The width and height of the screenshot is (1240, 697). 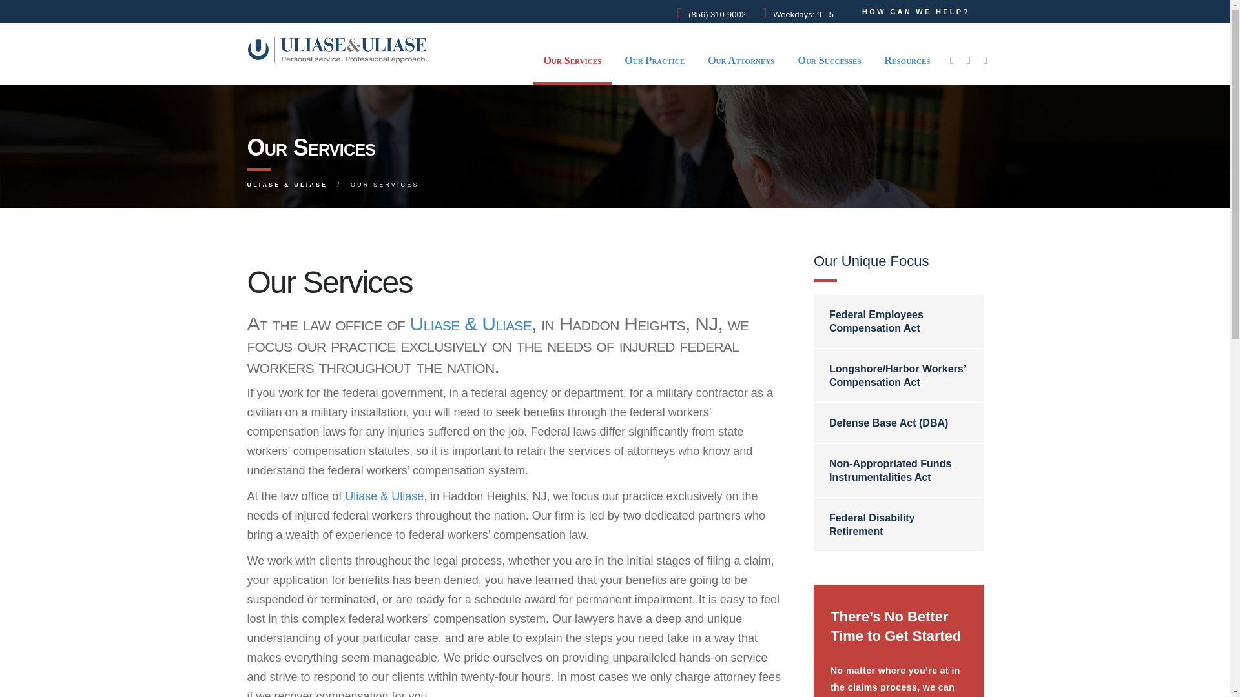 I want to click on Resources, so click(x=907, y=60).